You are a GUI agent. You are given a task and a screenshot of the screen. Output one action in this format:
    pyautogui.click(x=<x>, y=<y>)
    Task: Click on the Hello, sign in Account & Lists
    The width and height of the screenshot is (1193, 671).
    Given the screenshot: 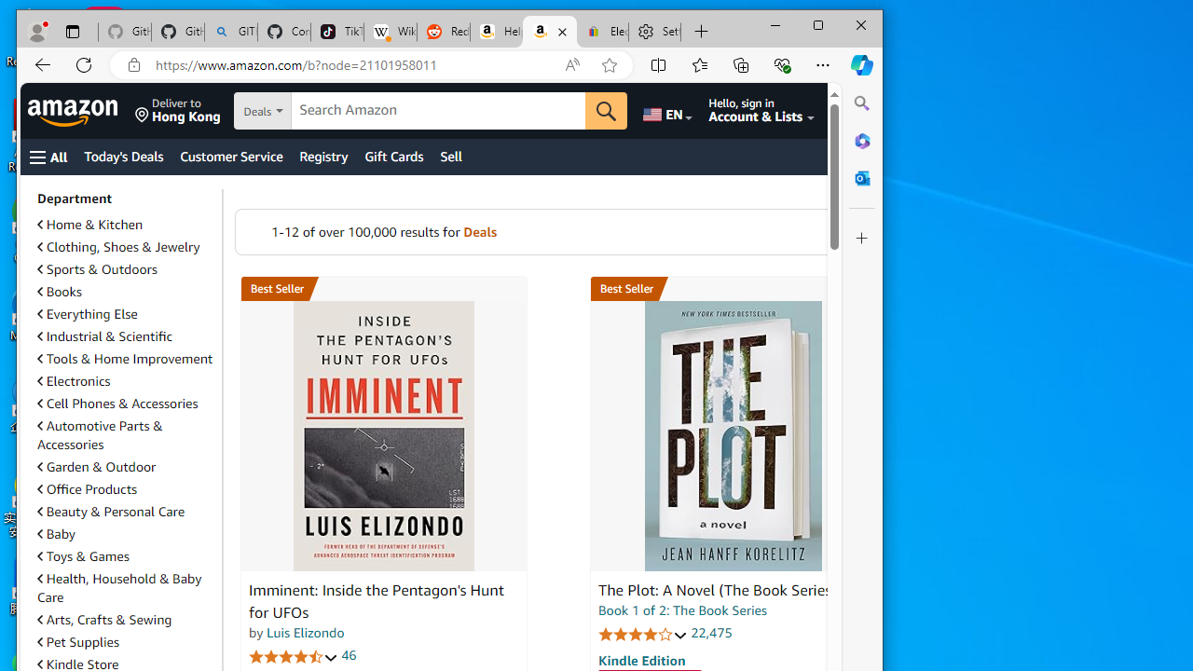 What is the action you would take?
    pyautogui.click(x=762, y=111)
    